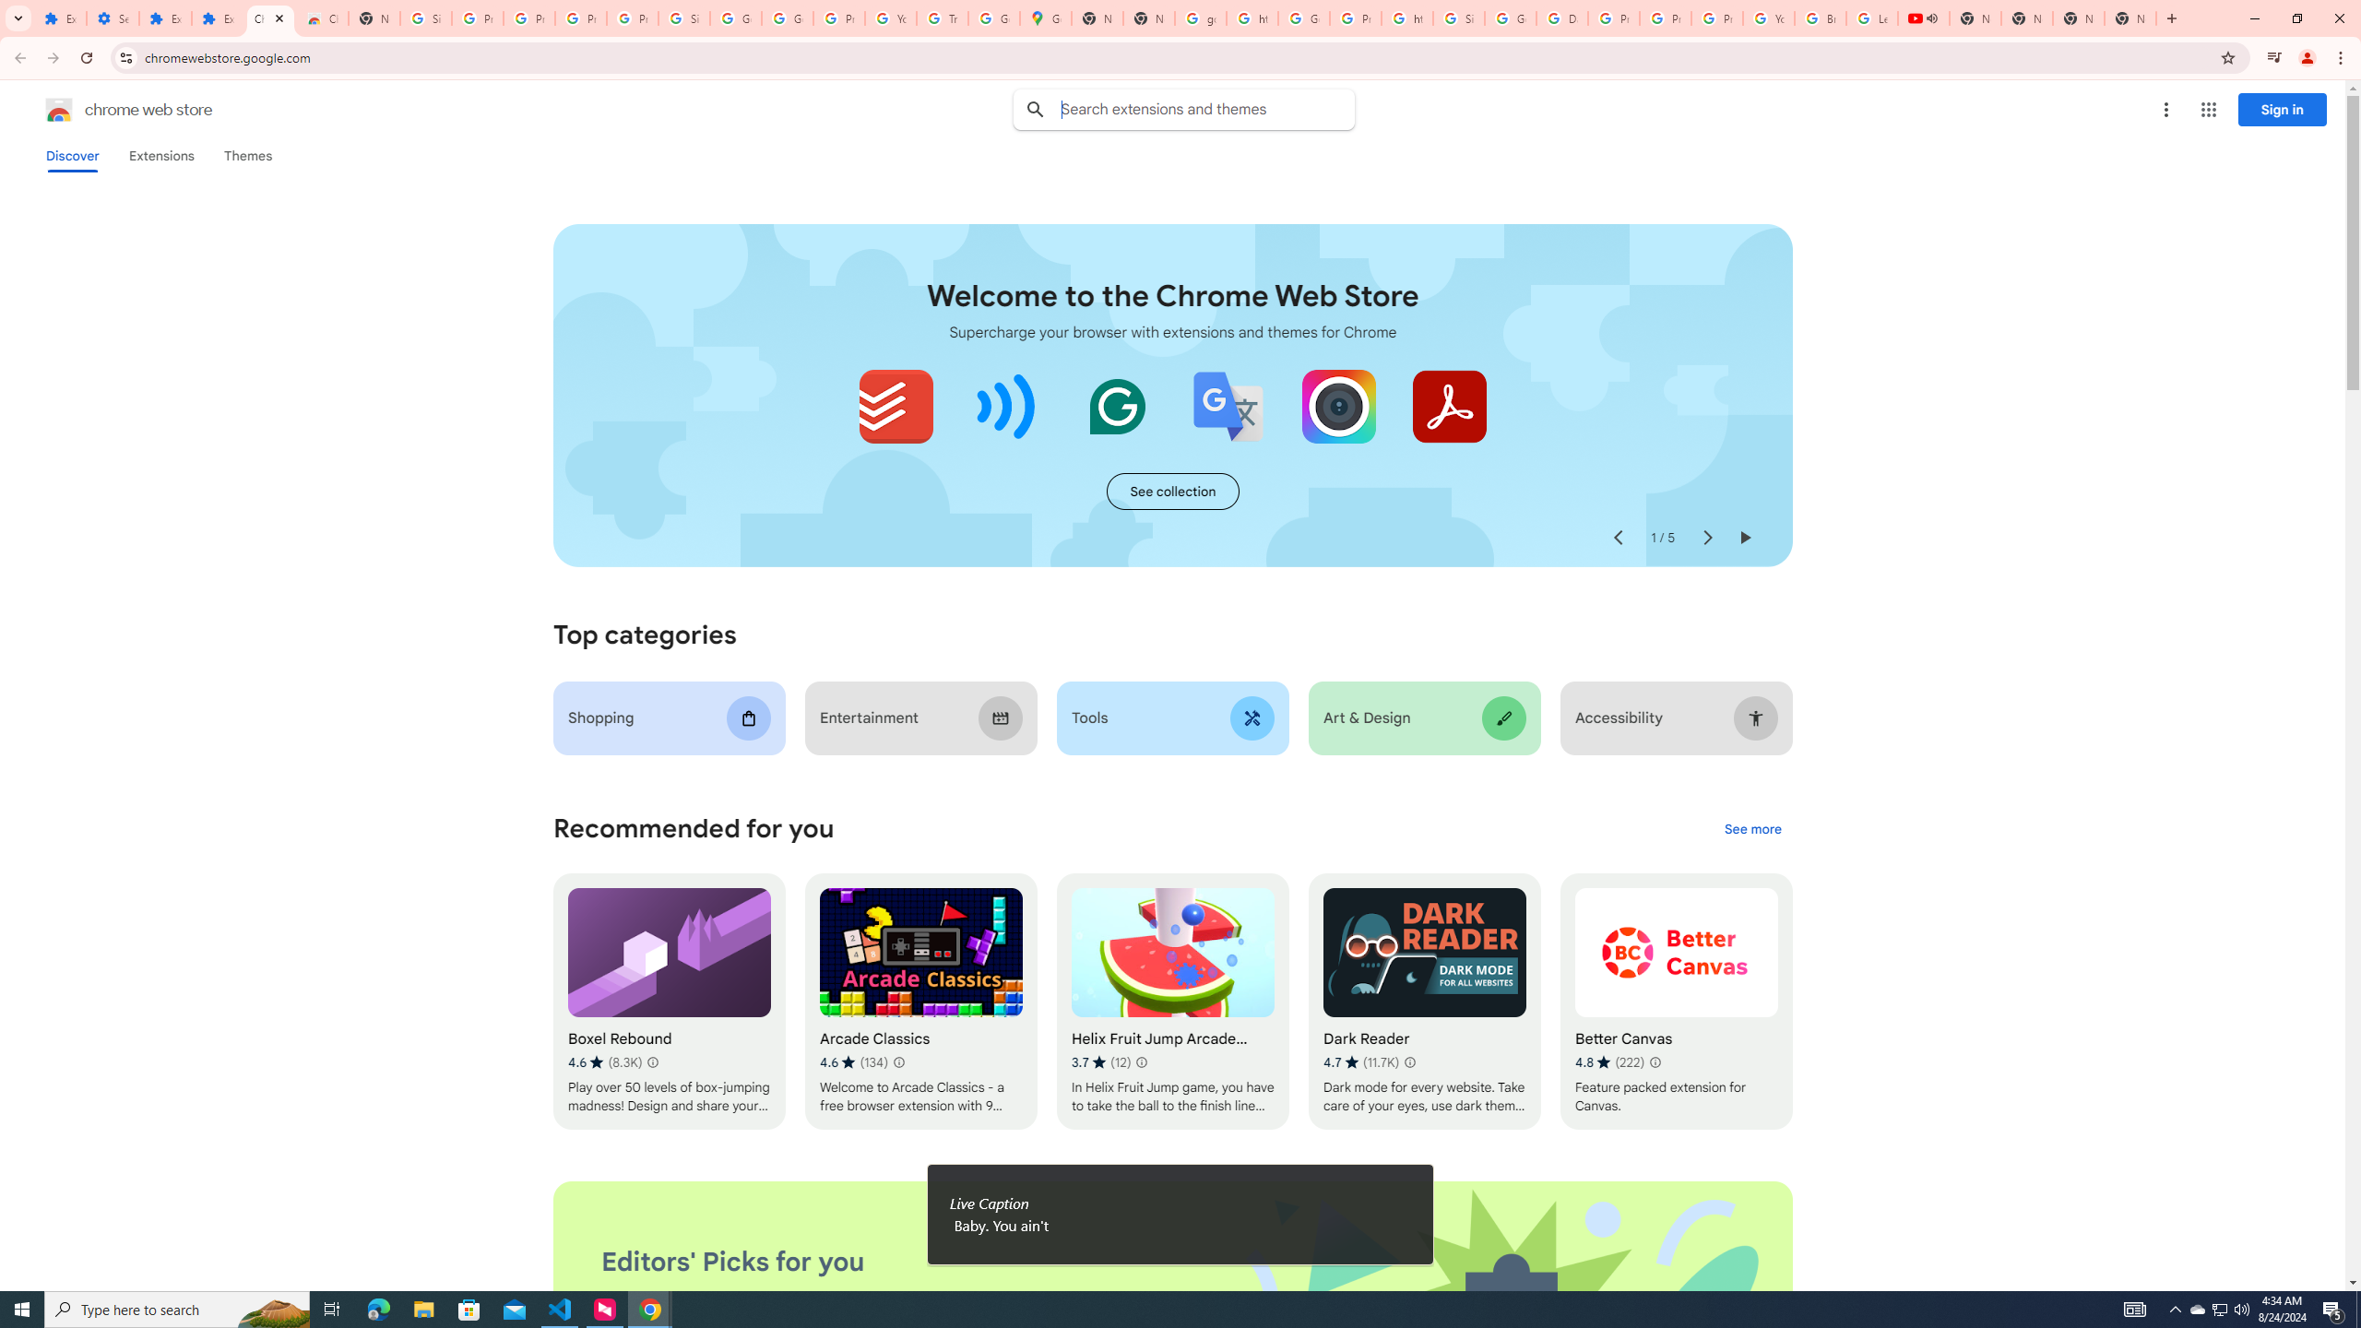 This screenshot has width=2361, height=1328. What do you see at coordinates (1424, 1002) in the screenshot?
I see `Dark Reader` at bounding box center [1424, 1002].